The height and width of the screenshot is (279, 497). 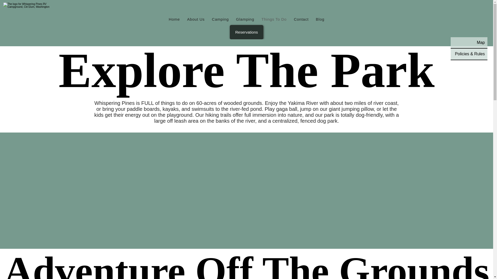 I want to click on Glamping, so click(x=246, y=264).